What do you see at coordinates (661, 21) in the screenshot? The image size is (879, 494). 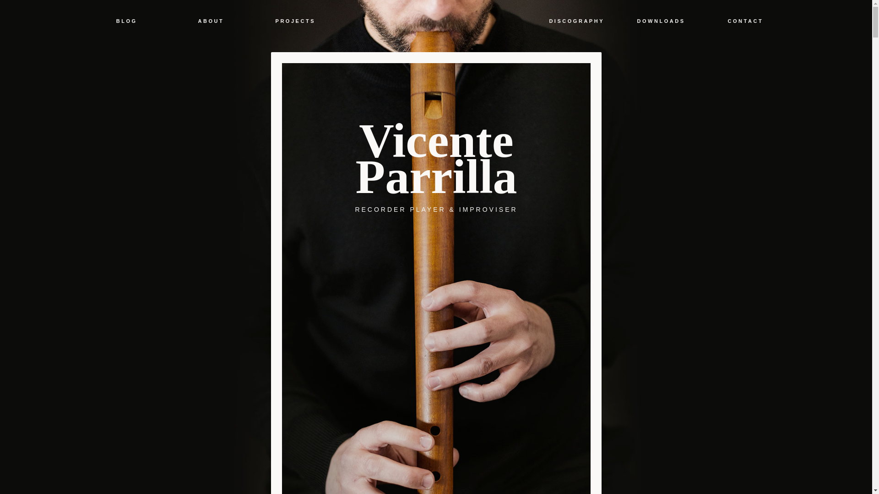 I see `DOWNLOADS` at bounding box center [661, 21].